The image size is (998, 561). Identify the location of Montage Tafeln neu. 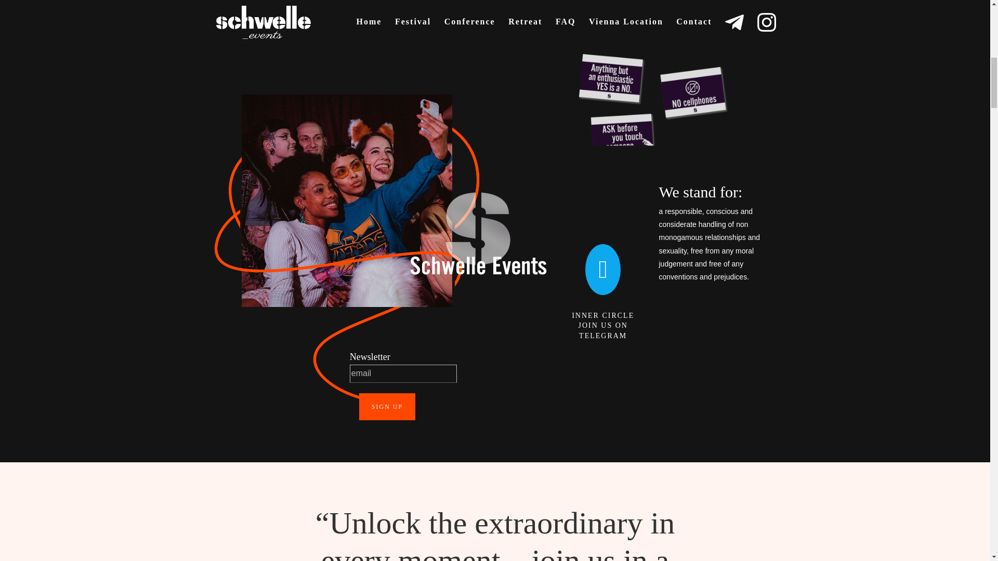
(650, 105).